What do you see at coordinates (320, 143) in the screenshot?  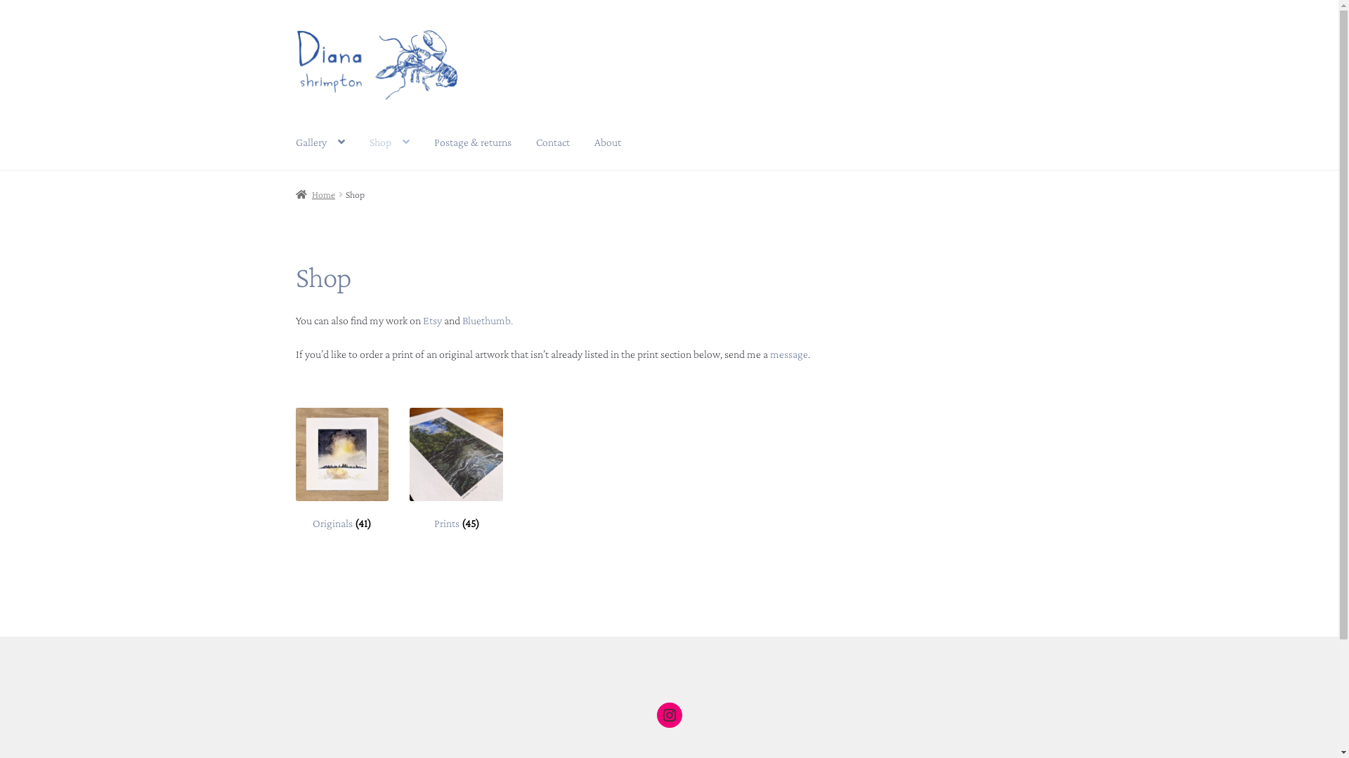 I see `Gallery` at bounding box center [320, 143].